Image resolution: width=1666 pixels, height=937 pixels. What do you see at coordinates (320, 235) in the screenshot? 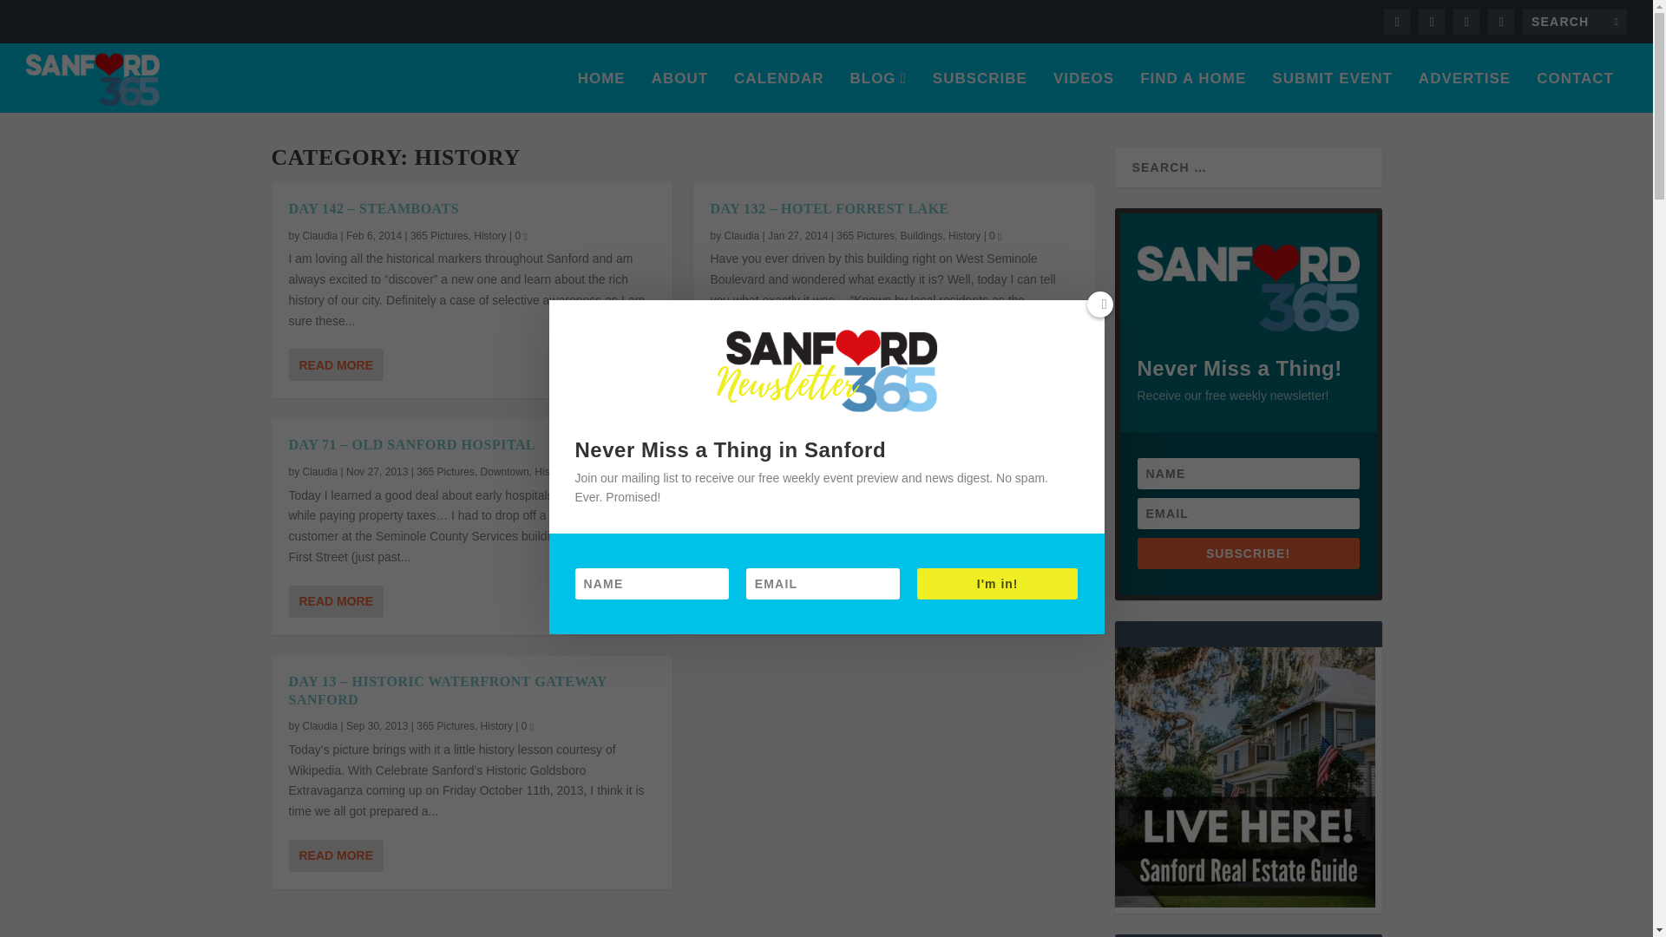
I see `Posts by Claudia` at bounding box center [320, 235].